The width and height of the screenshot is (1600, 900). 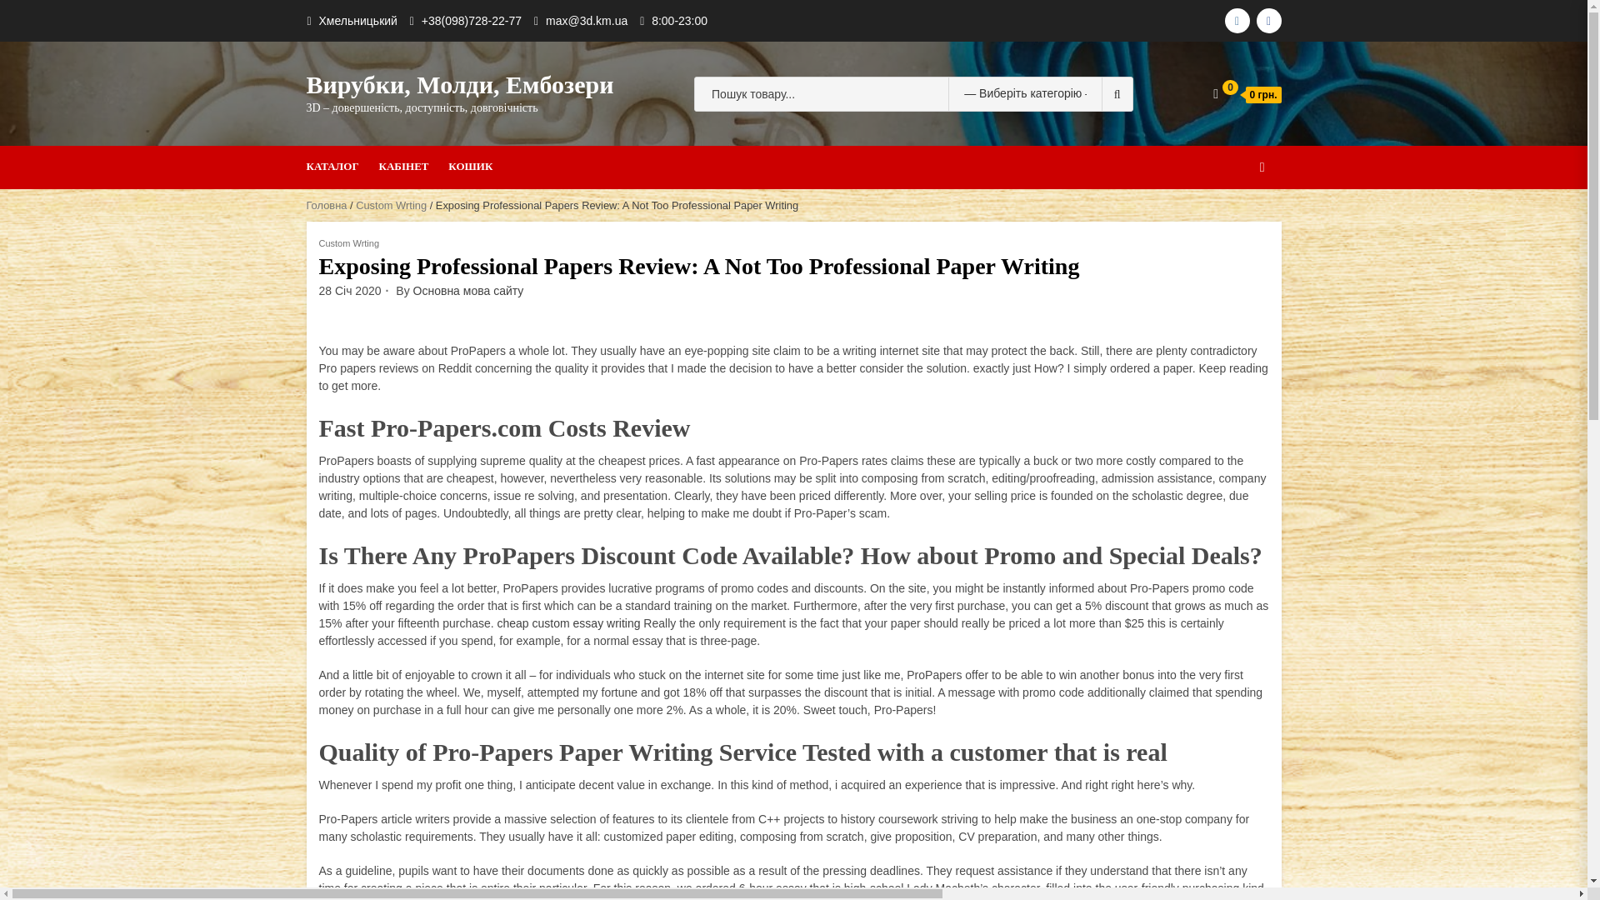 I want to click on Custom Wrting, so click(x=348, y=243).